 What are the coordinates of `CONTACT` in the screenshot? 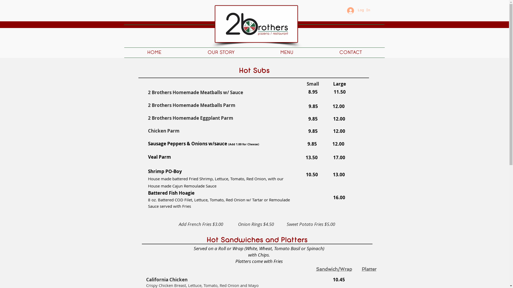 It's located at (351, 53).